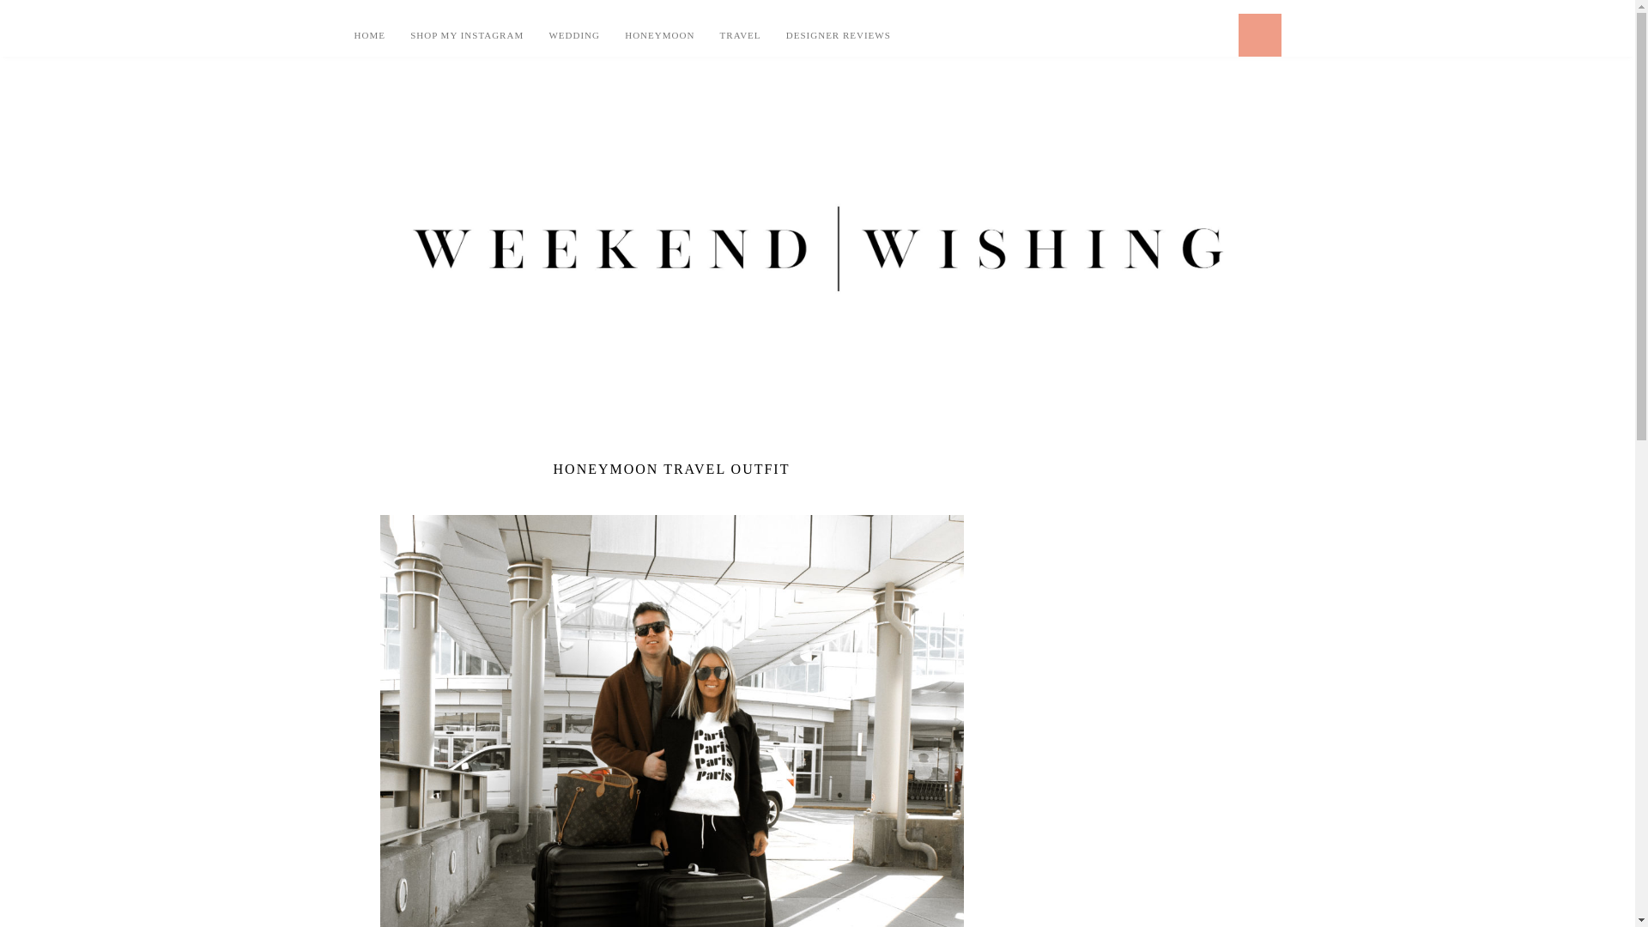  What do you see at coordinates (659, 34) in the screenshot?
I see `HONEYMOON` at bounding box center [659, 34].